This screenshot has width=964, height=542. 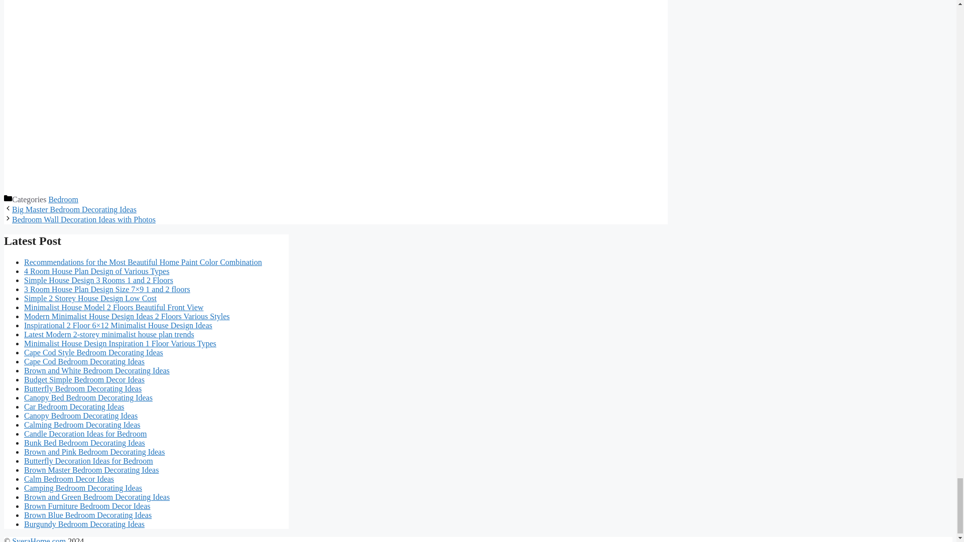 I want to click on Minimalist House Model 2 Floors Beautiful Front View, so click(x=113, y=307).